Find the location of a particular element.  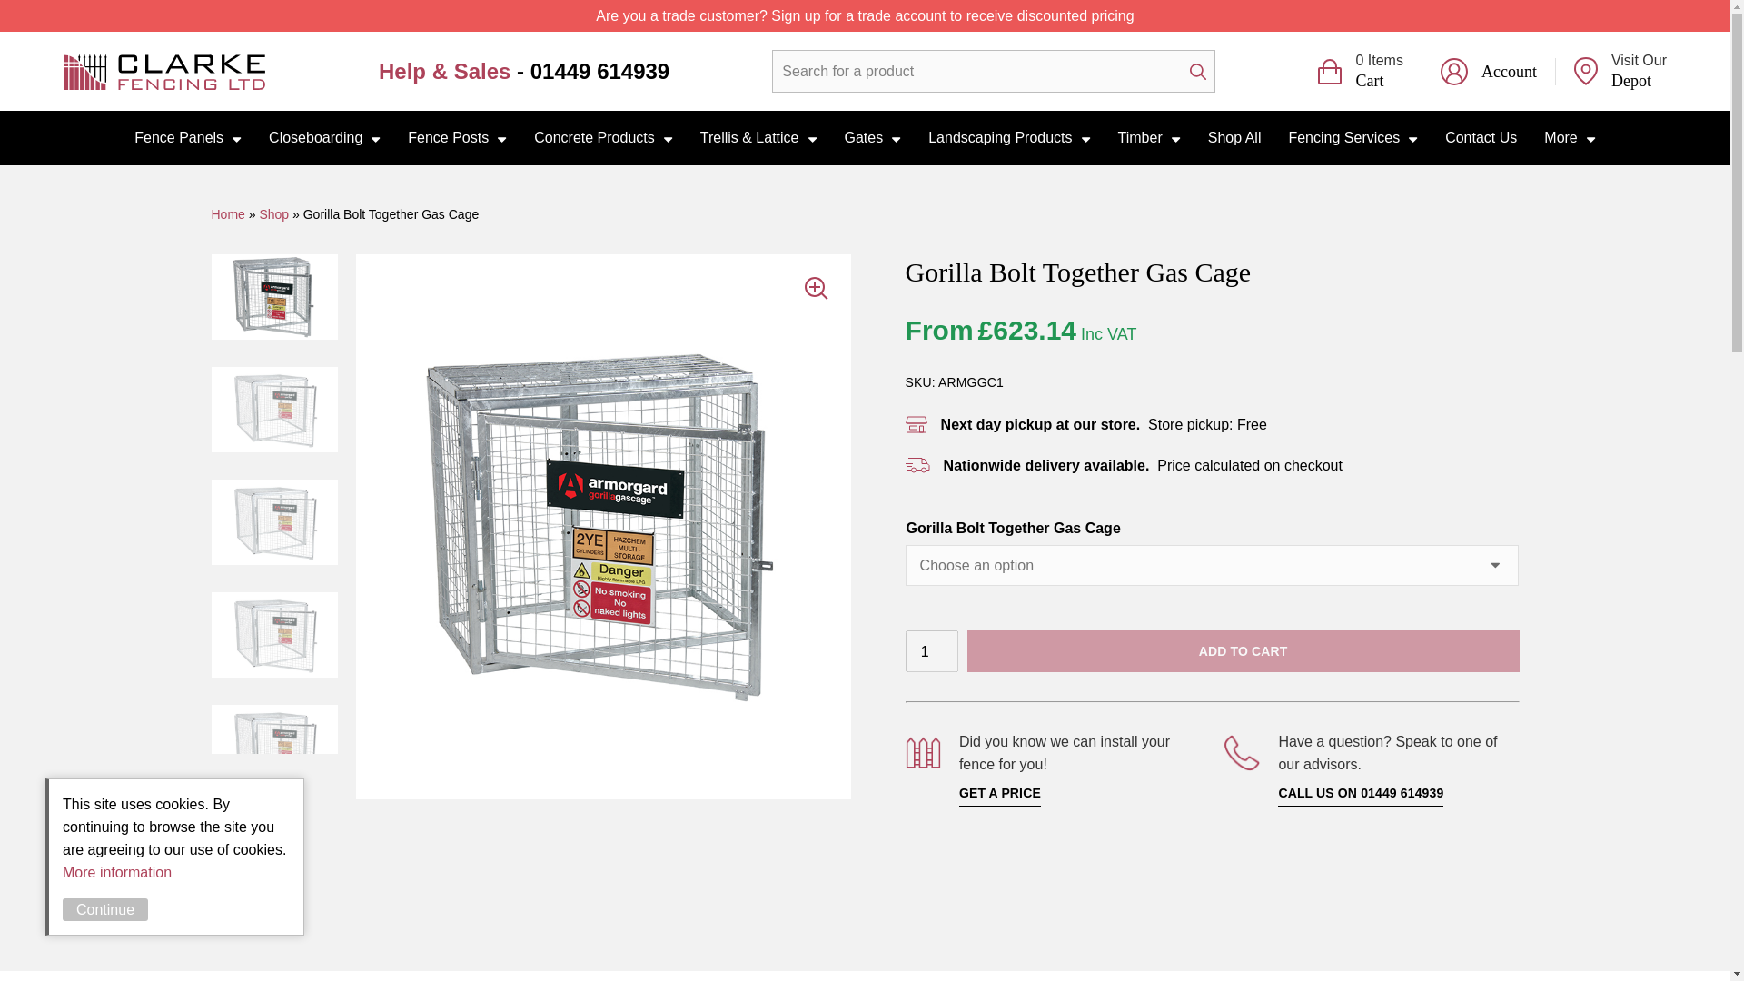

Closeboarding is located at coordinates (323, 138).